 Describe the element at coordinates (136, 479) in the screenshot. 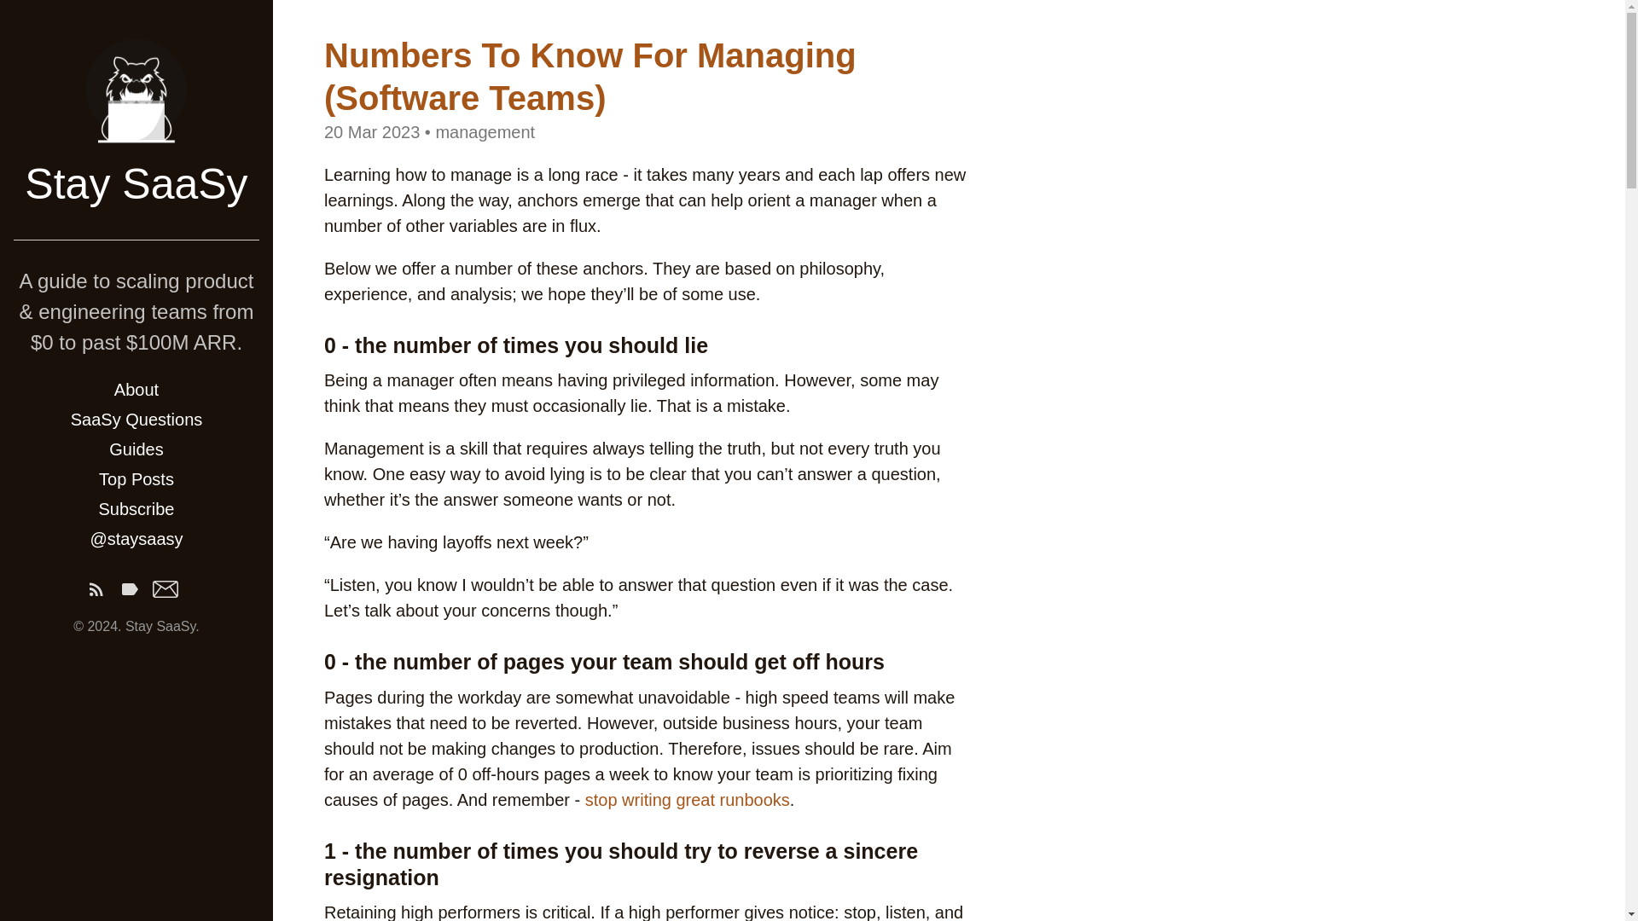

I see `Top Posts` at that location.